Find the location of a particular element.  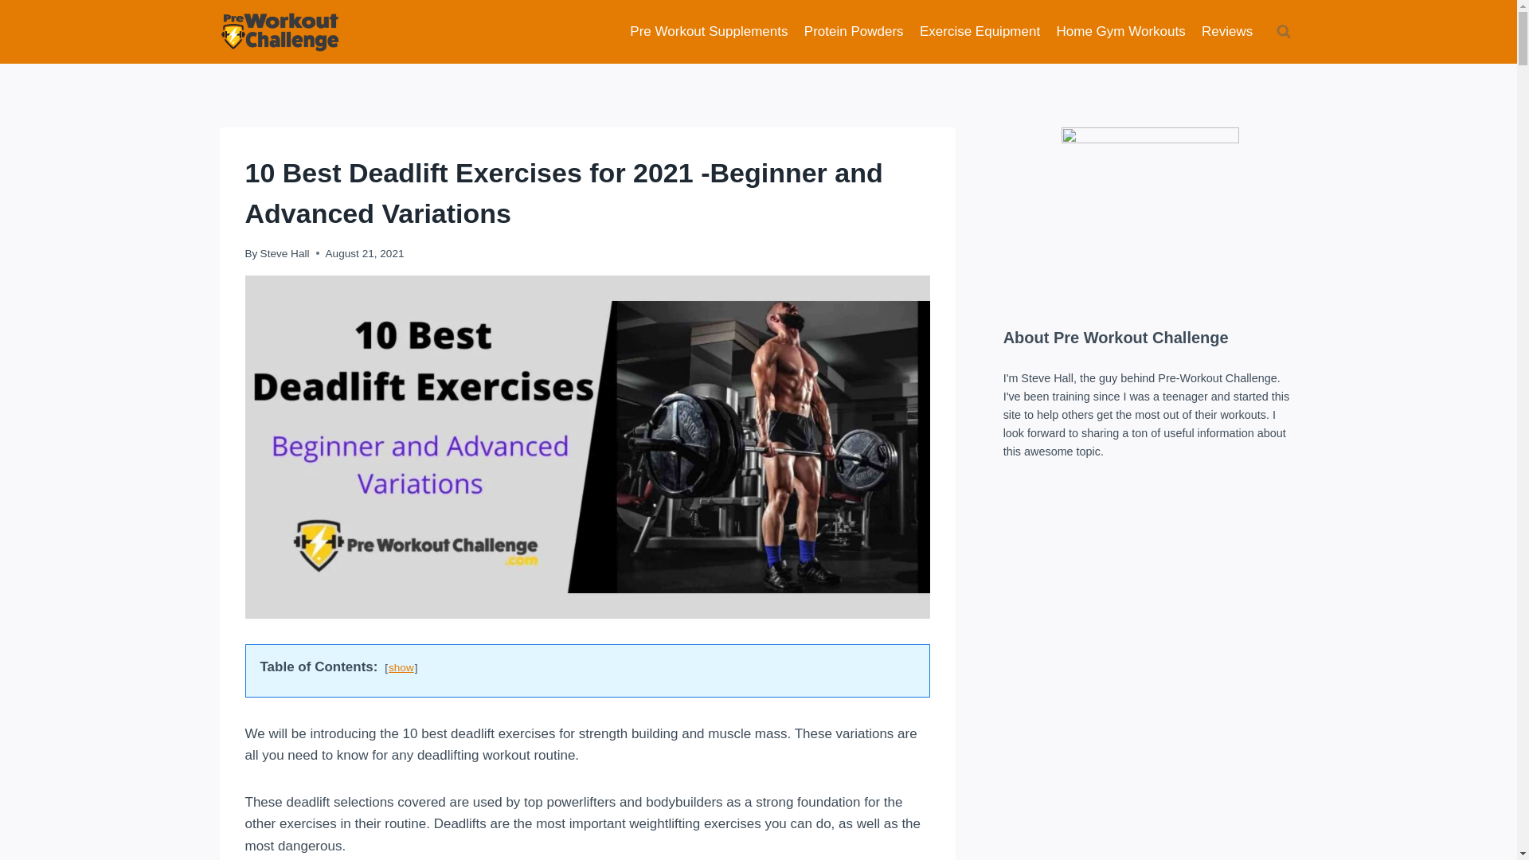

Reviews is located at coordinates (1228, 32).